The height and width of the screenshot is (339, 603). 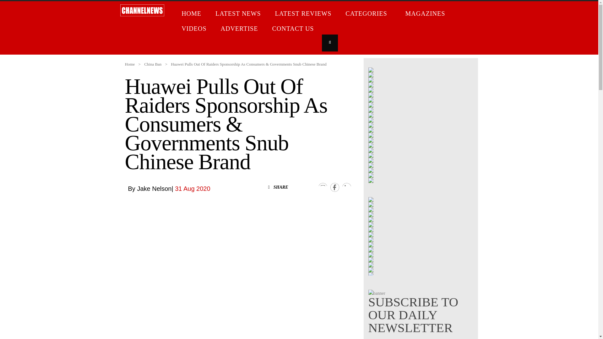 What do you see at coordinates (426, 14) in the screenshot?
I see `MAGAZINES` at bounding box center [426, 14].